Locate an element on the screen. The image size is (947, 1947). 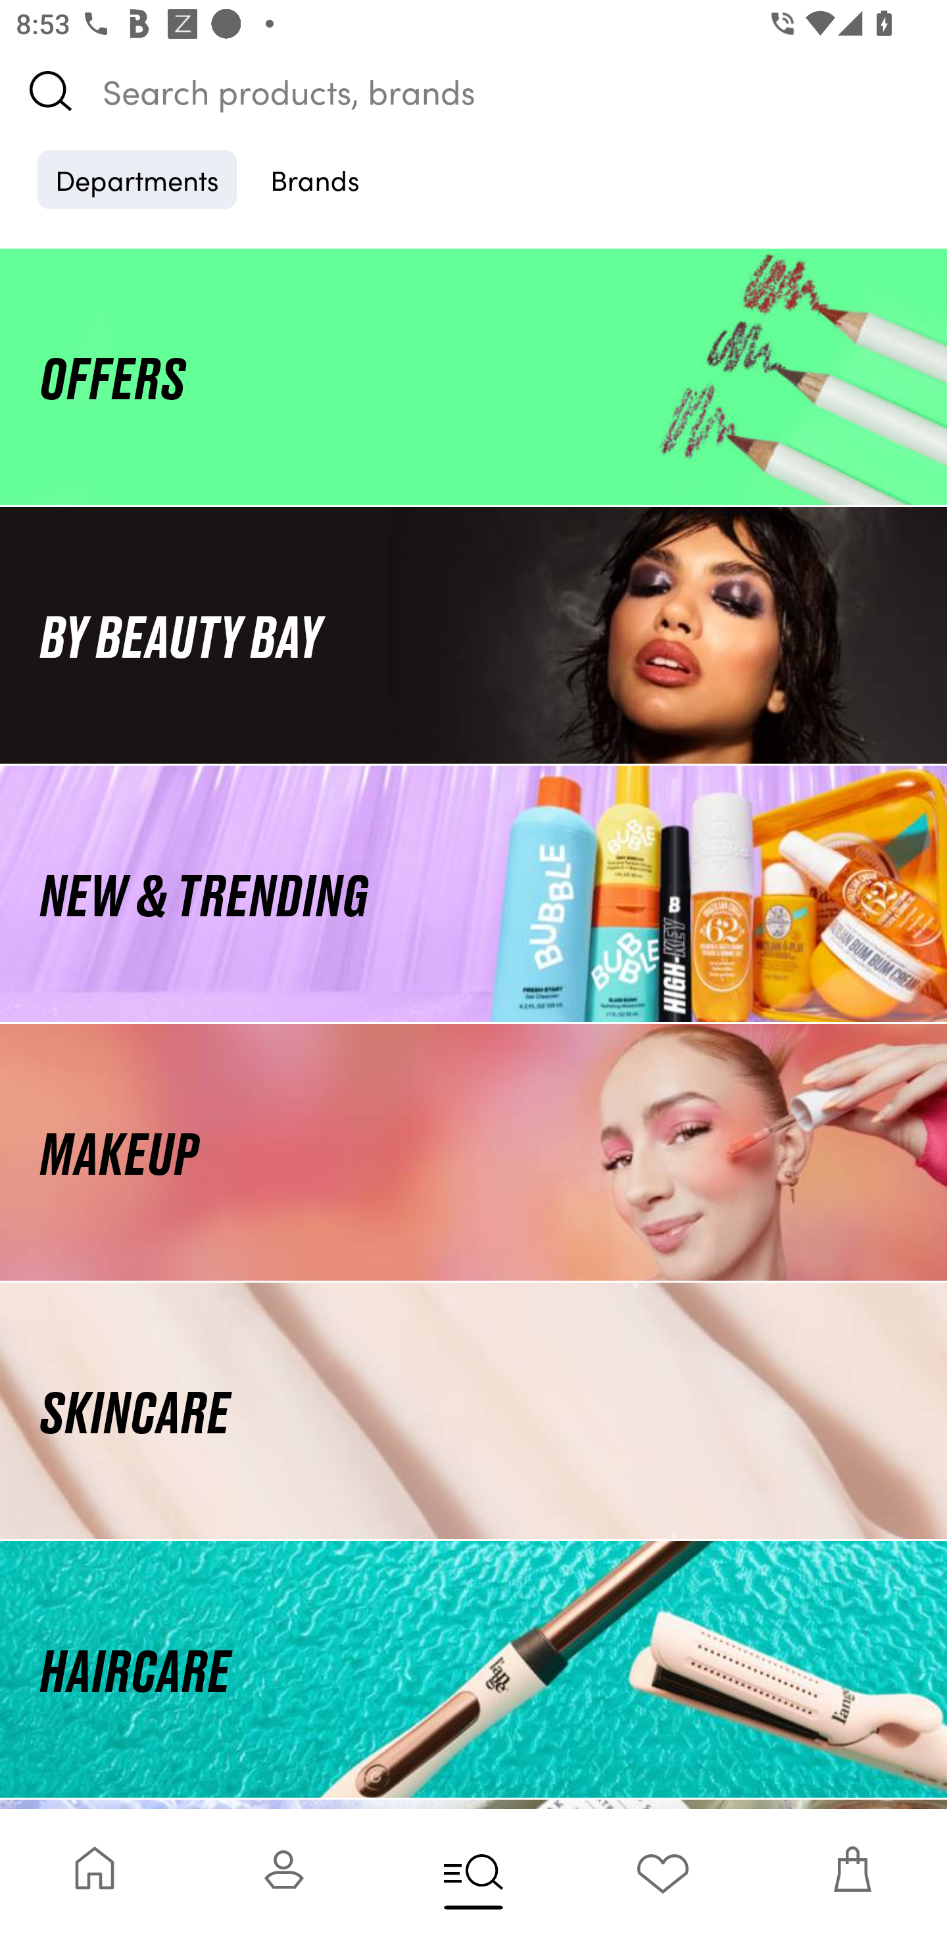
Brands is located at coordinates (315, 179).